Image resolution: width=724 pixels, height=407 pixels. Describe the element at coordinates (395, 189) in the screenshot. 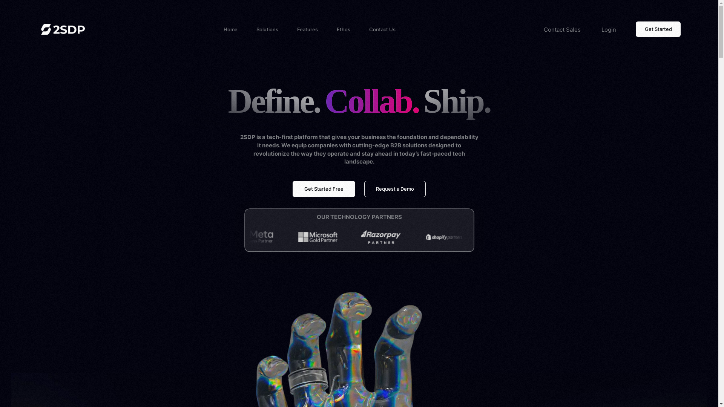

I see `Request a Demo` at that location.